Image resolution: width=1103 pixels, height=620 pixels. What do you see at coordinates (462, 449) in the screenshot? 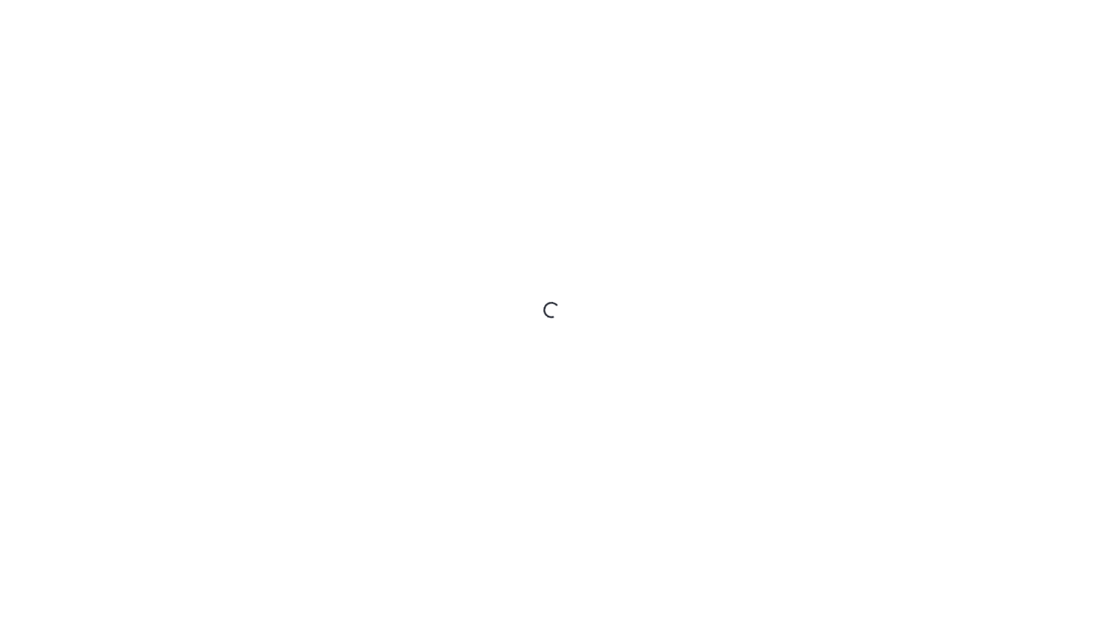
I see `VEHICLES` at bounding box center [462, 449].